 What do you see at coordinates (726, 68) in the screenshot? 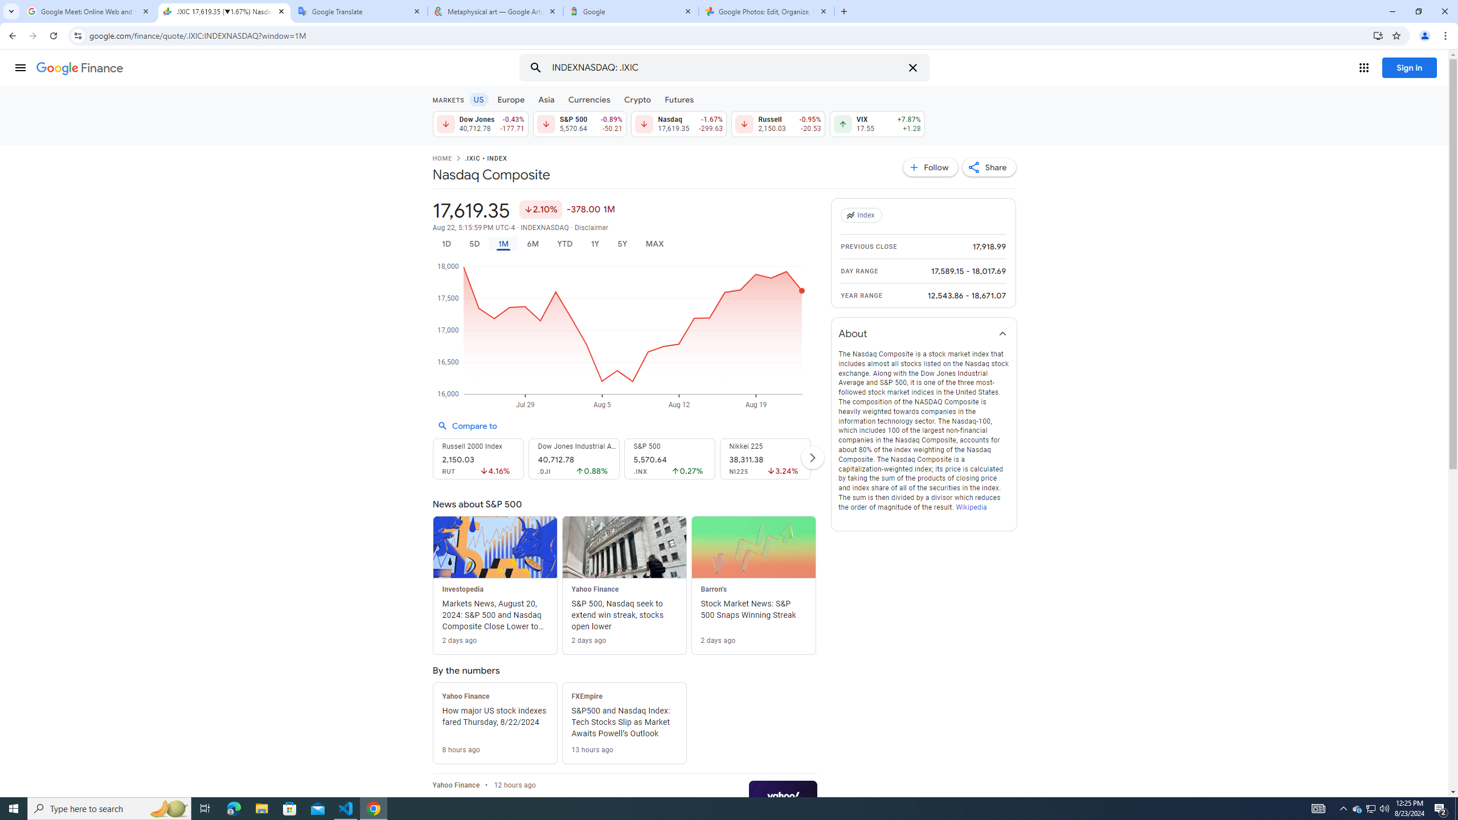
I see `Search for stocks, ETFs & more` at bounding box center [726, 68].